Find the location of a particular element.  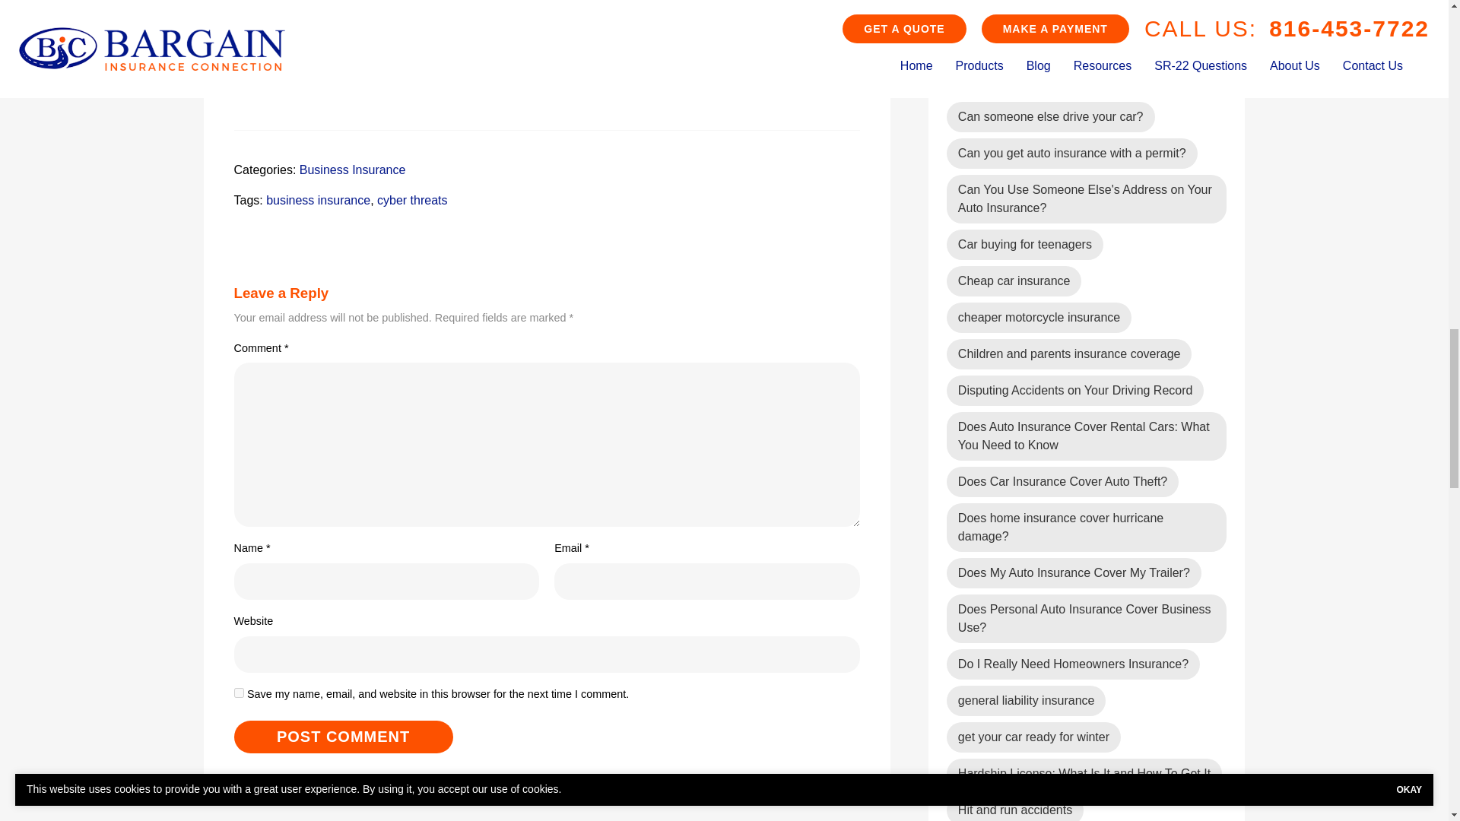

Post Comment is located at coordinates (343, 737).